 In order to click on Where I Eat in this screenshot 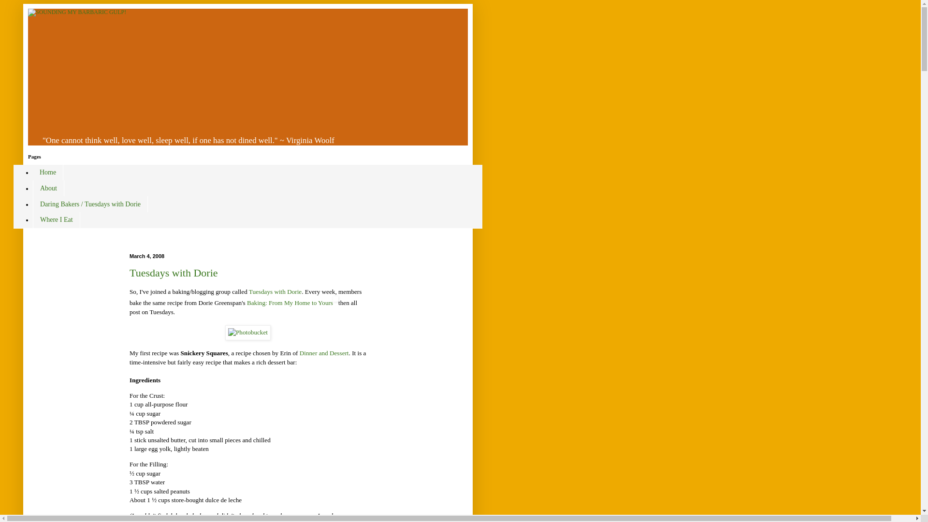, I will do `click(56, 219)`.